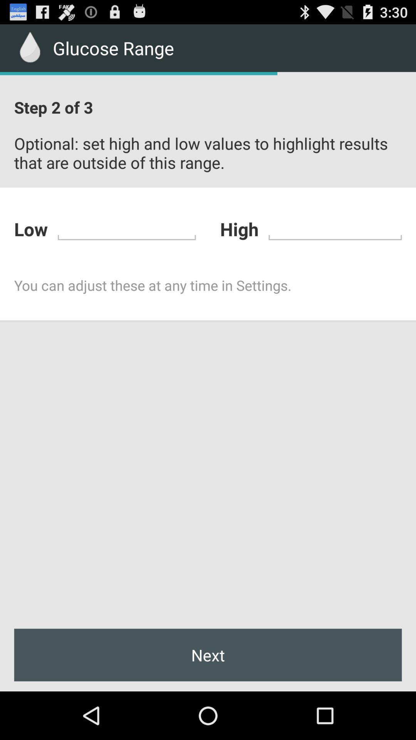 This screenshot has height=740, width=416. What do you see at coordinates (127, 228) in the screenshot?
I see `enter low value` at bounding box center [127, 228].